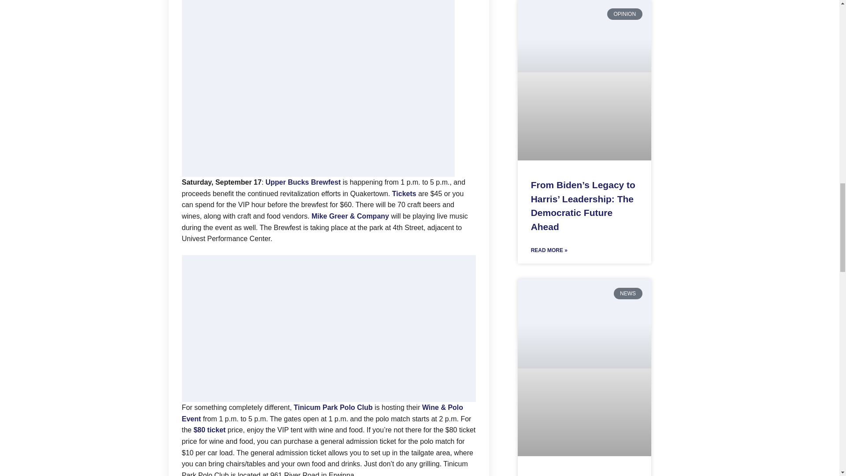 The height and width of the screenshot is (476, 846). I want to click on Upper Bucks Brewfest, so click(303, 182).